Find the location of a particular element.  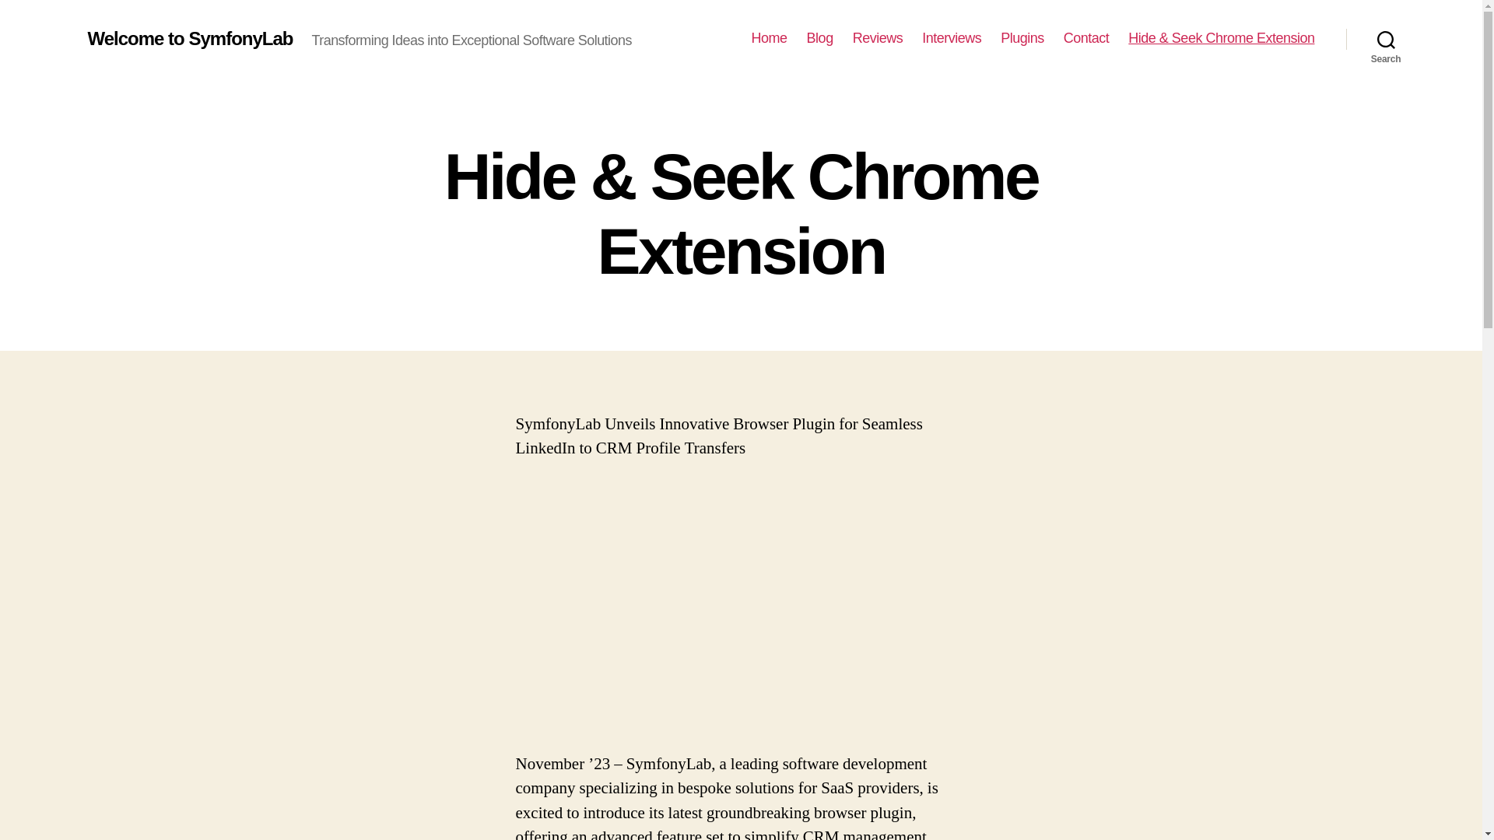

Contact is located at coordinates (1086, 38).